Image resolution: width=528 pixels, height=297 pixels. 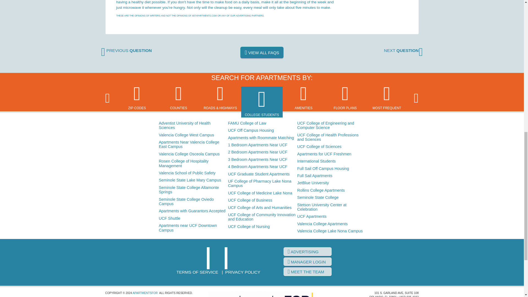 What do you see at coordinates (304, 97) in the screenshot?
I see `AMENITIES` at bounding box center [304, 97].